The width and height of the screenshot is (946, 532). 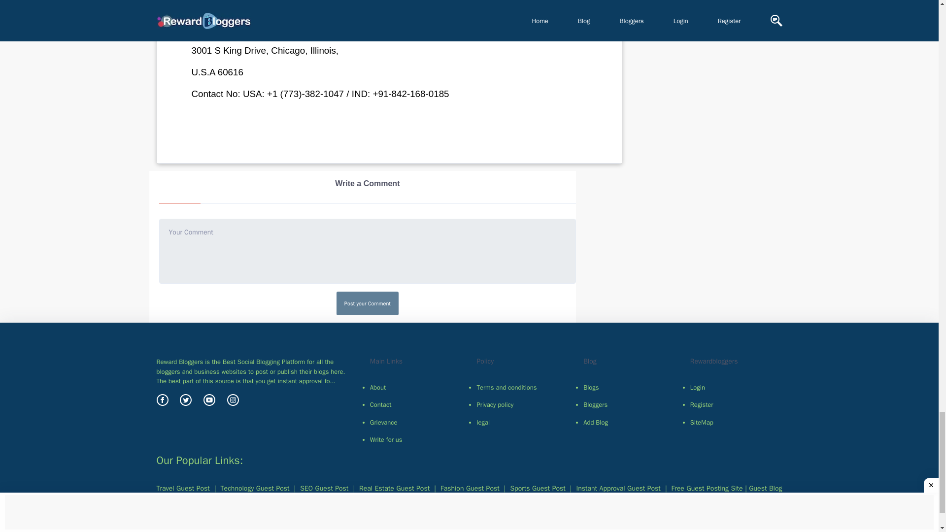 What do you see at coordinates (255, 488) in the screenshot?
I see `Technology Guest Post` at bounding box center [255, 488].